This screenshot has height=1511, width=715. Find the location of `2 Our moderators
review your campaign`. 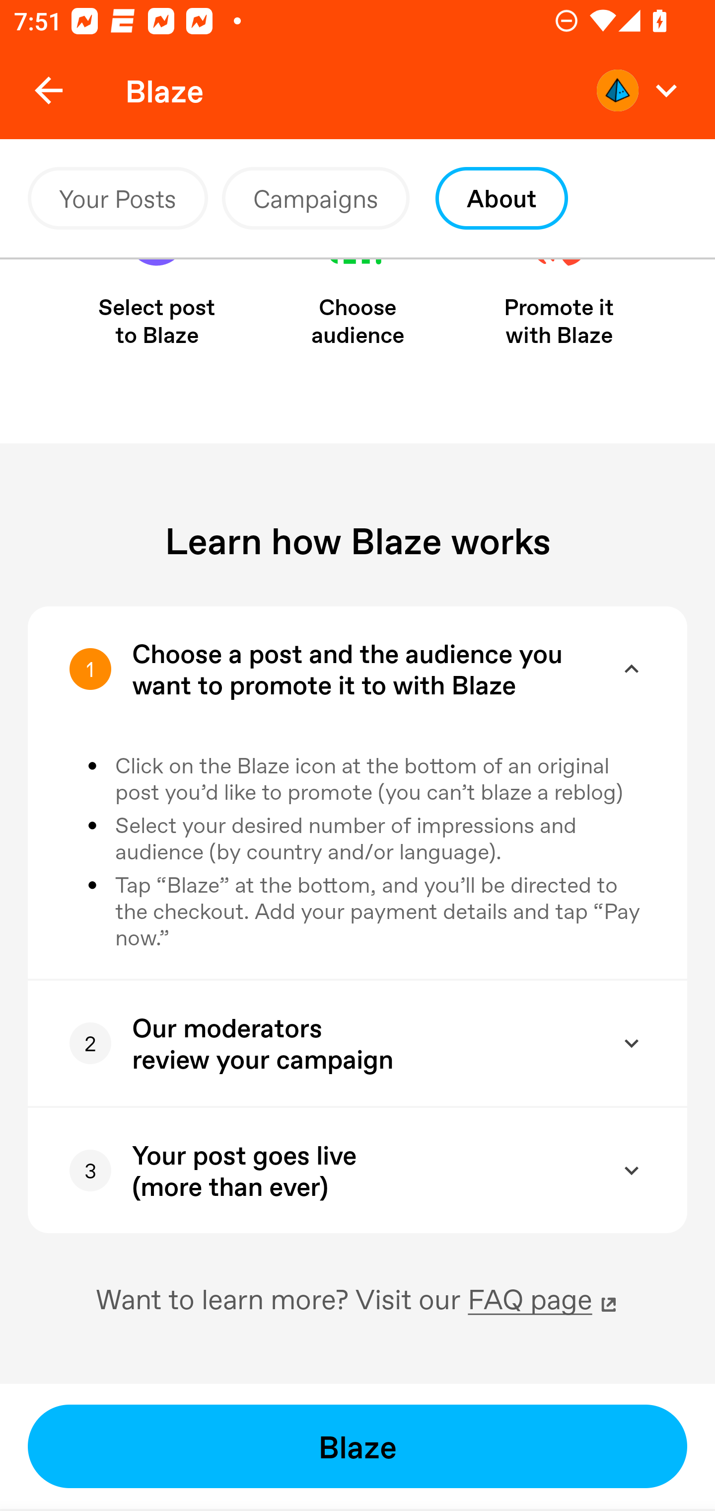

2 Our moderators
review your campaign is located at coordinates (330, 1043).